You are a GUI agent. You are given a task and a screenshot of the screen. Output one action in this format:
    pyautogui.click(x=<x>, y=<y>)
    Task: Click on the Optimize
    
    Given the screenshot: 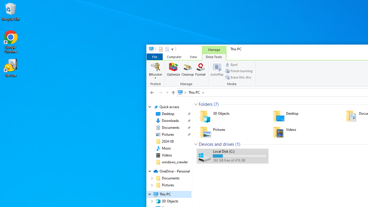 What is the action you would take?
    pyautogui.click(x=173, y=71)
    